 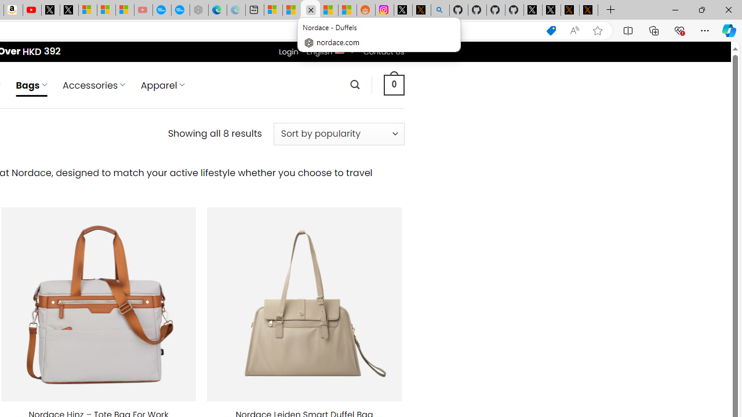 What do you see at coordinates (533, 10) in the screenshot?
I see `Profile / X` at bounding box center [533, 10].